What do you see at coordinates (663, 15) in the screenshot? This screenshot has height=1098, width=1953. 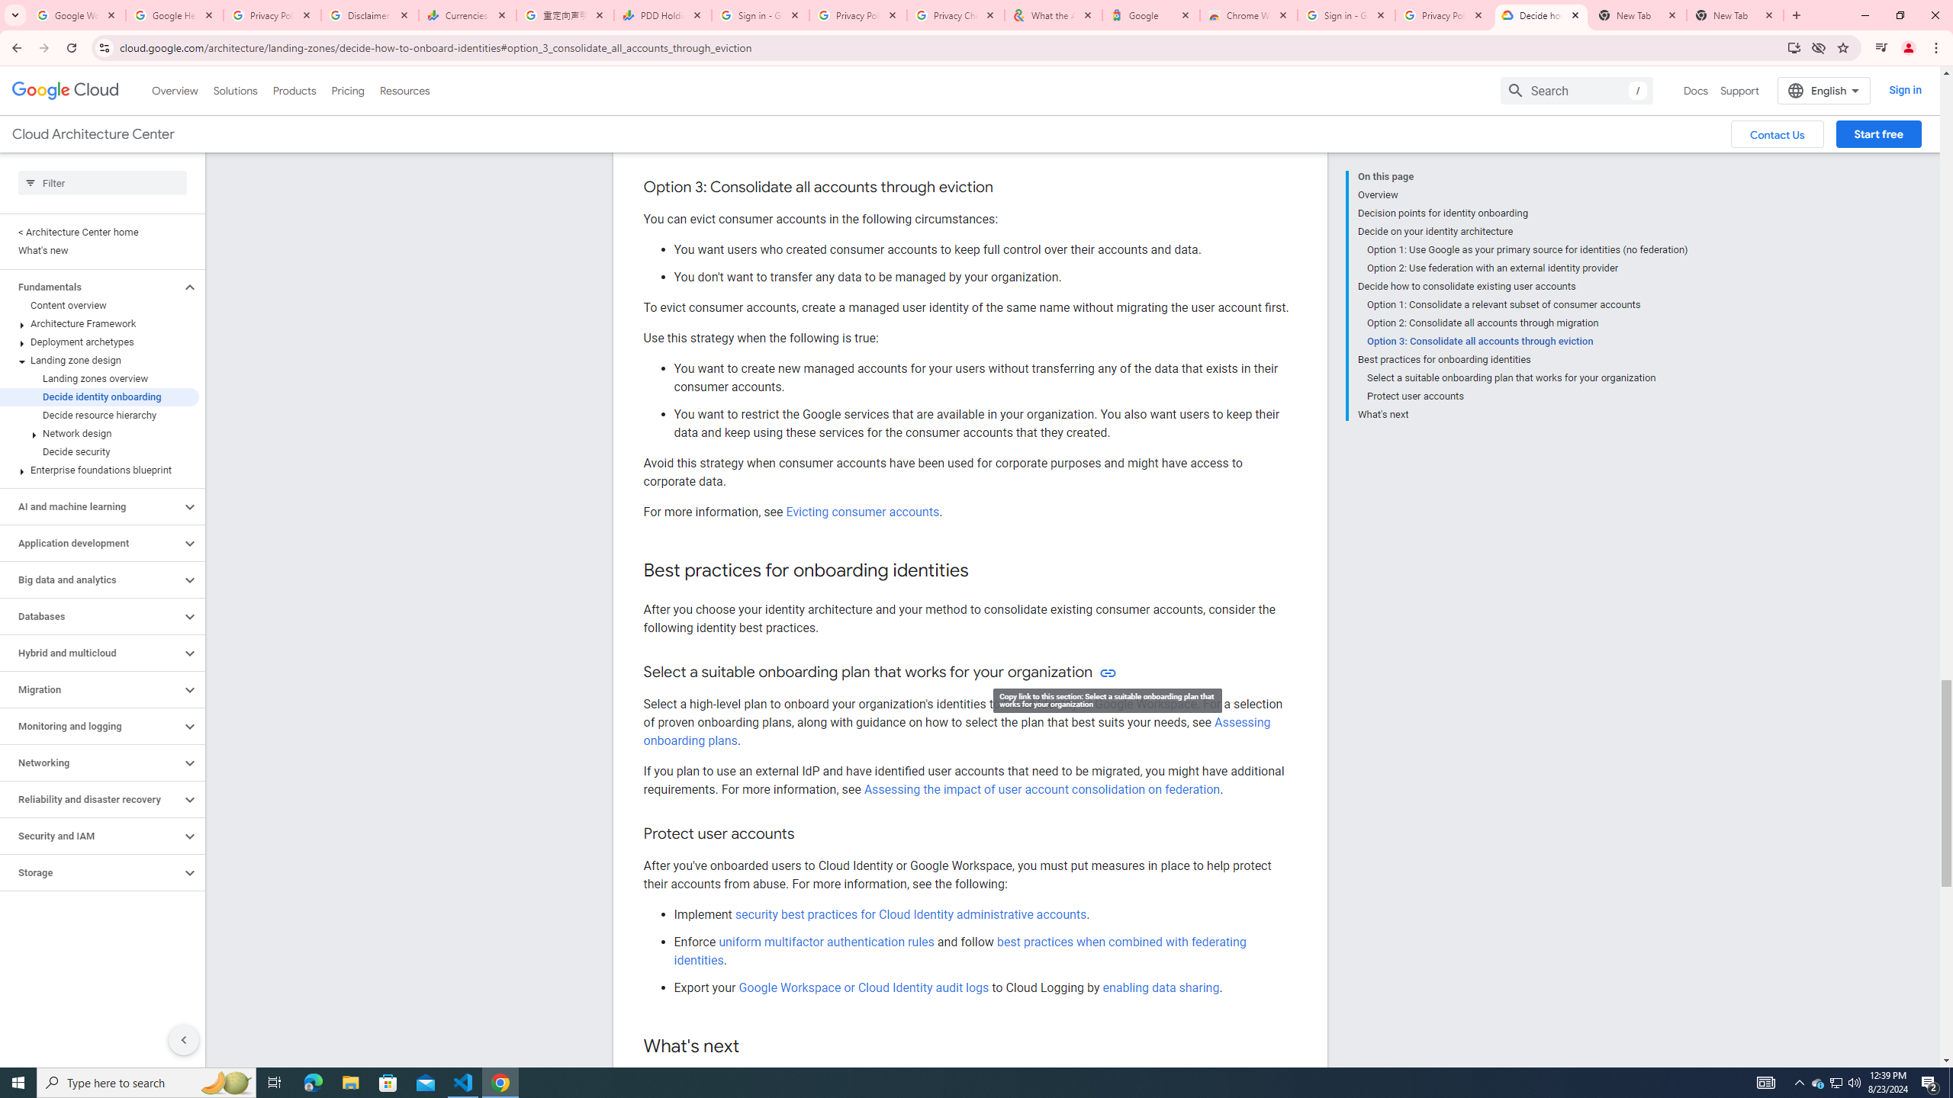 I see `PDD Holdings Inc - ADR (PDD) Price & News - Google Finance` at bounding box center [663, 15].